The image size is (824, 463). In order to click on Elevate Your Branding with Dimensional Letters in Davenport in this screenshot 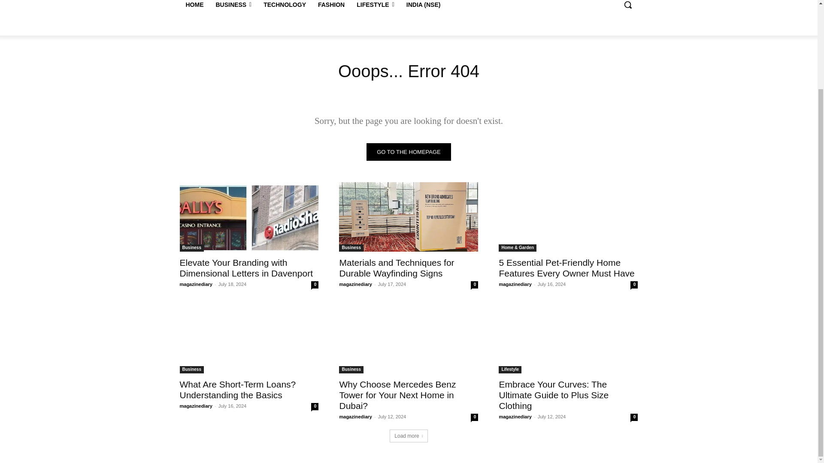, I will do `click(246, 268)`.